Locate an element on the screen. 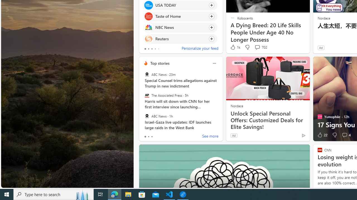 The width and height of the screenshot is (357, 200). Personalize your feed is located at coordinates (200, 49).